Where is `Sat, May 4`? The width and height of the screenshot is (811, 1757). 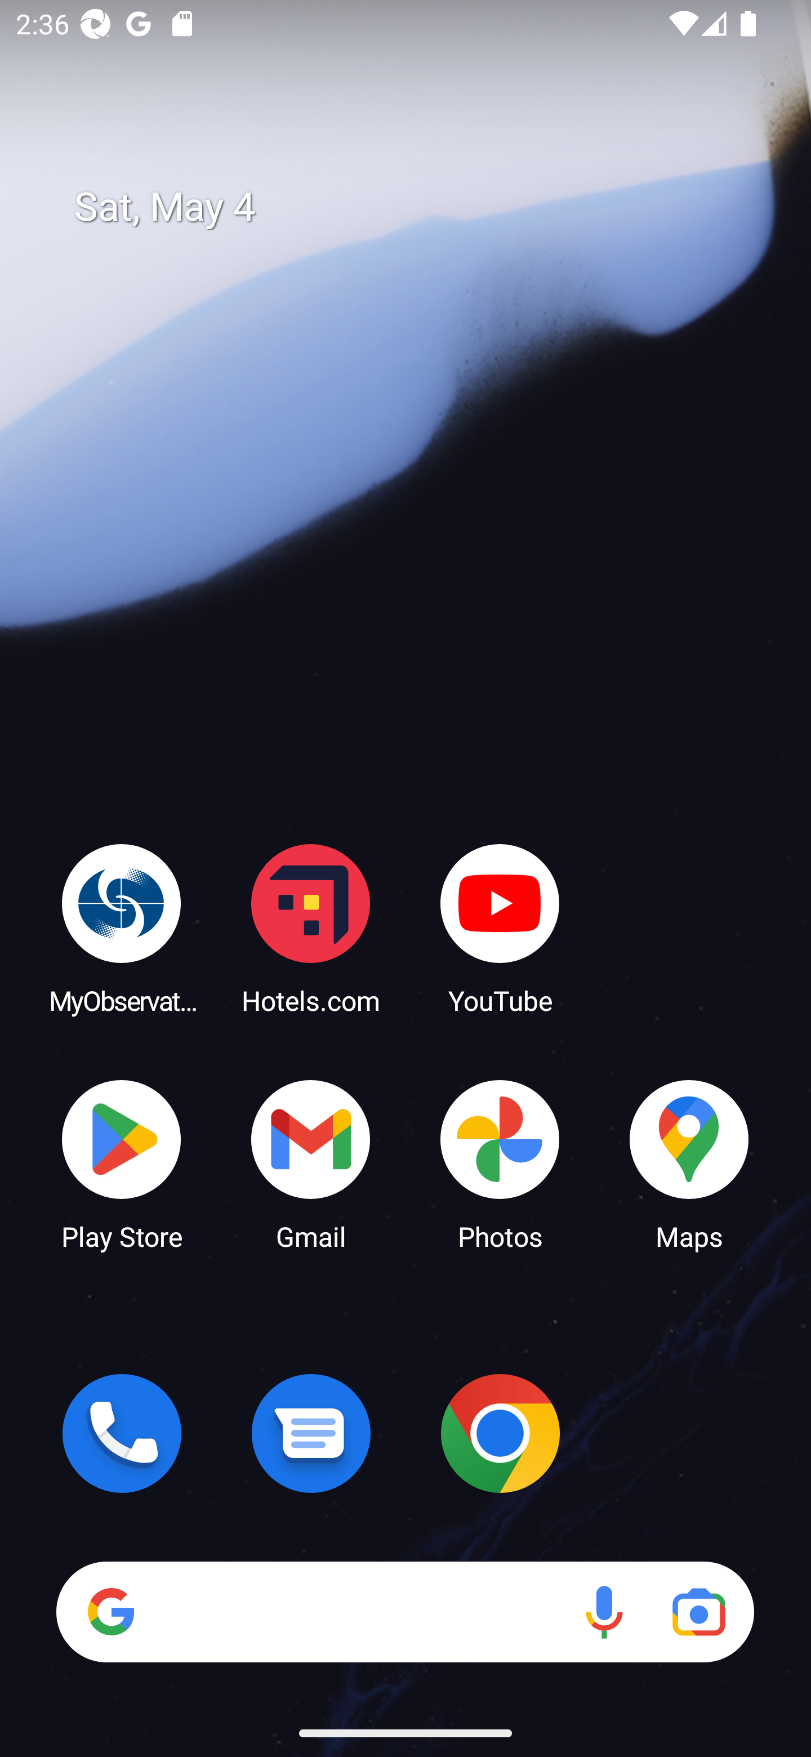
Sat, May 4 is located at coordinates (421, 207).